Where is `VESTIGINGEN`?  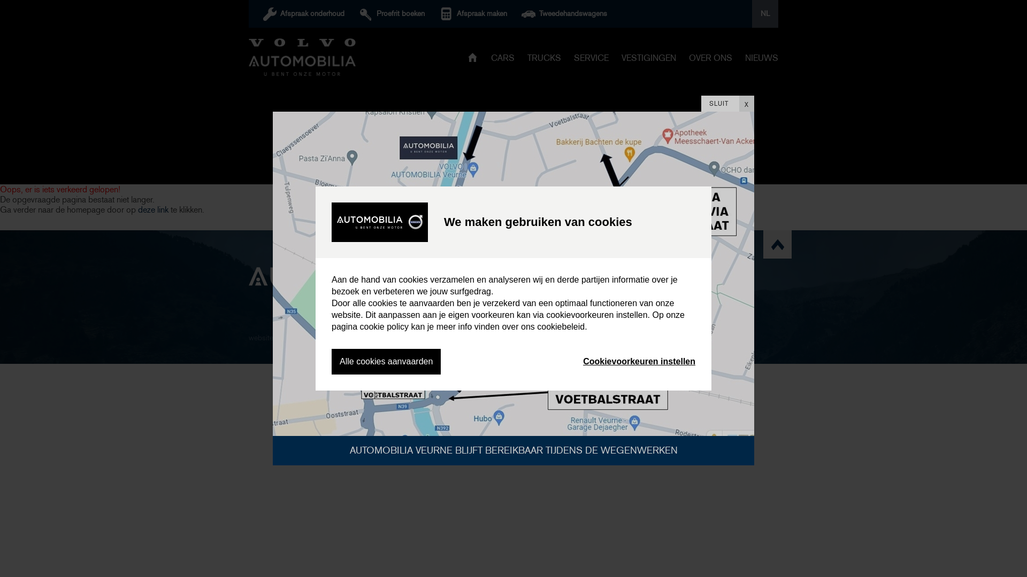 VESTIGINGEN is located at coordinates (649, 60).